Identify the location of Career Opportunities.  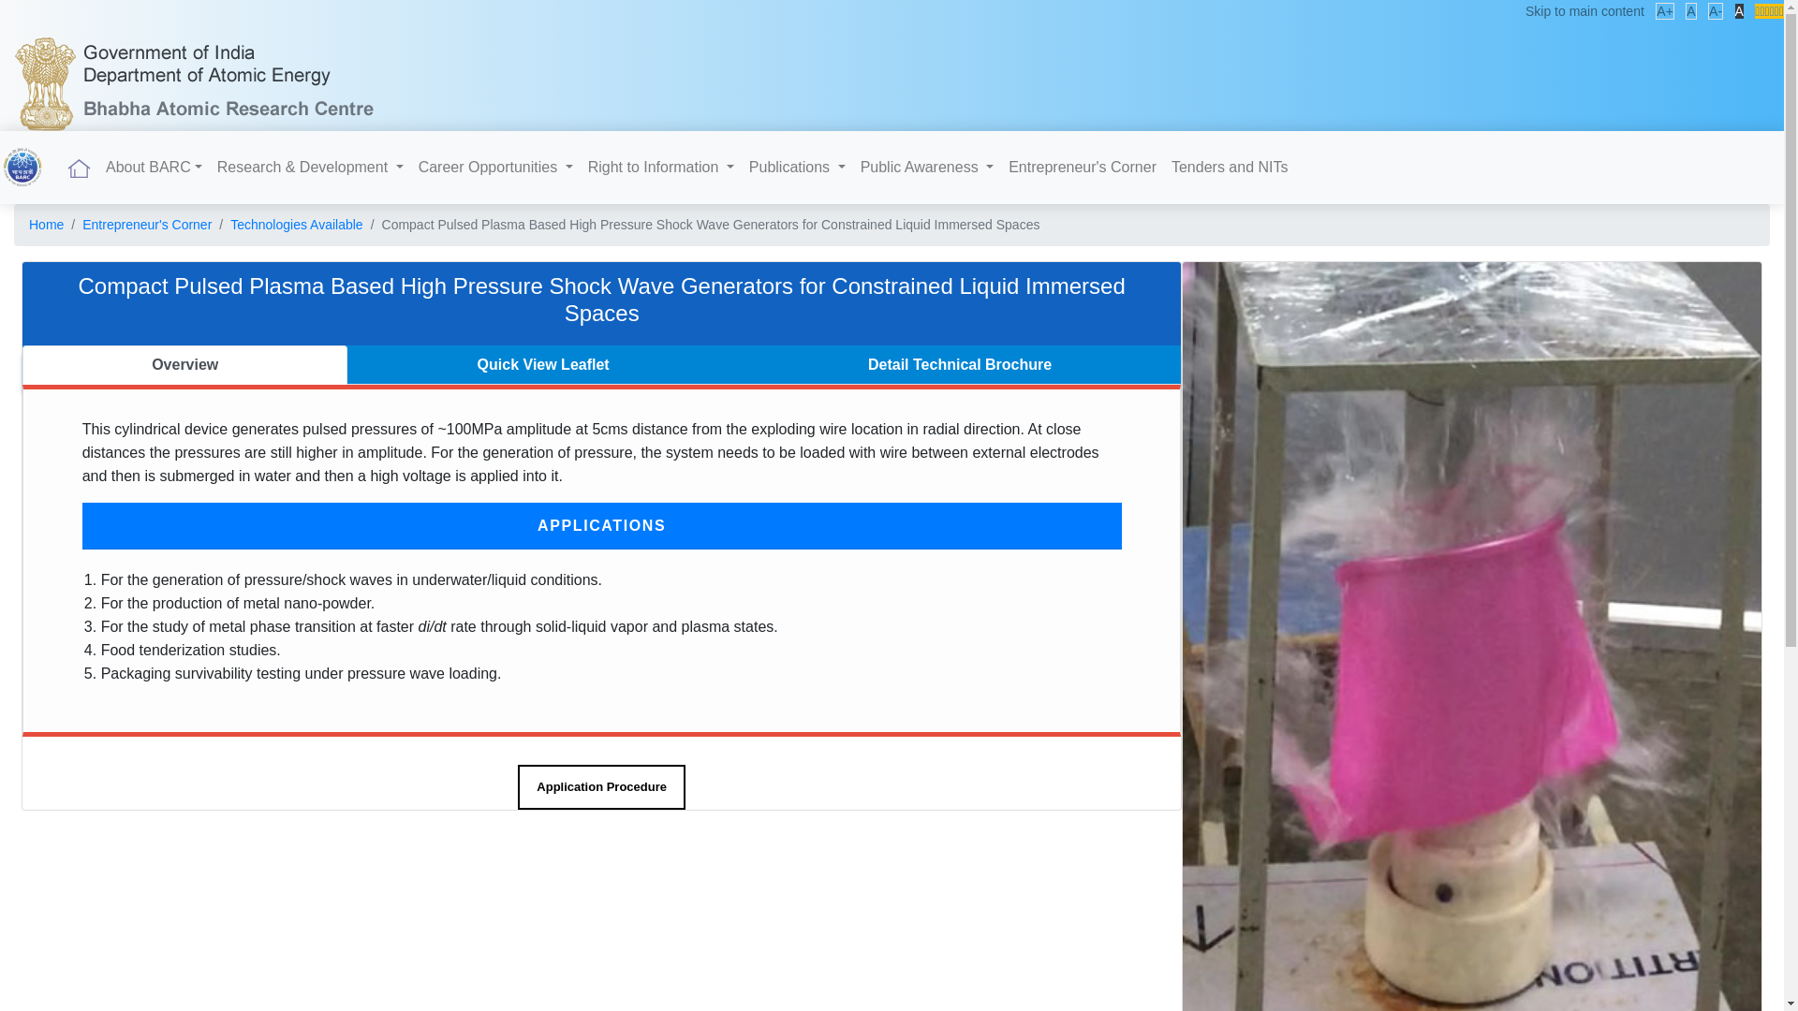
(496, 167).